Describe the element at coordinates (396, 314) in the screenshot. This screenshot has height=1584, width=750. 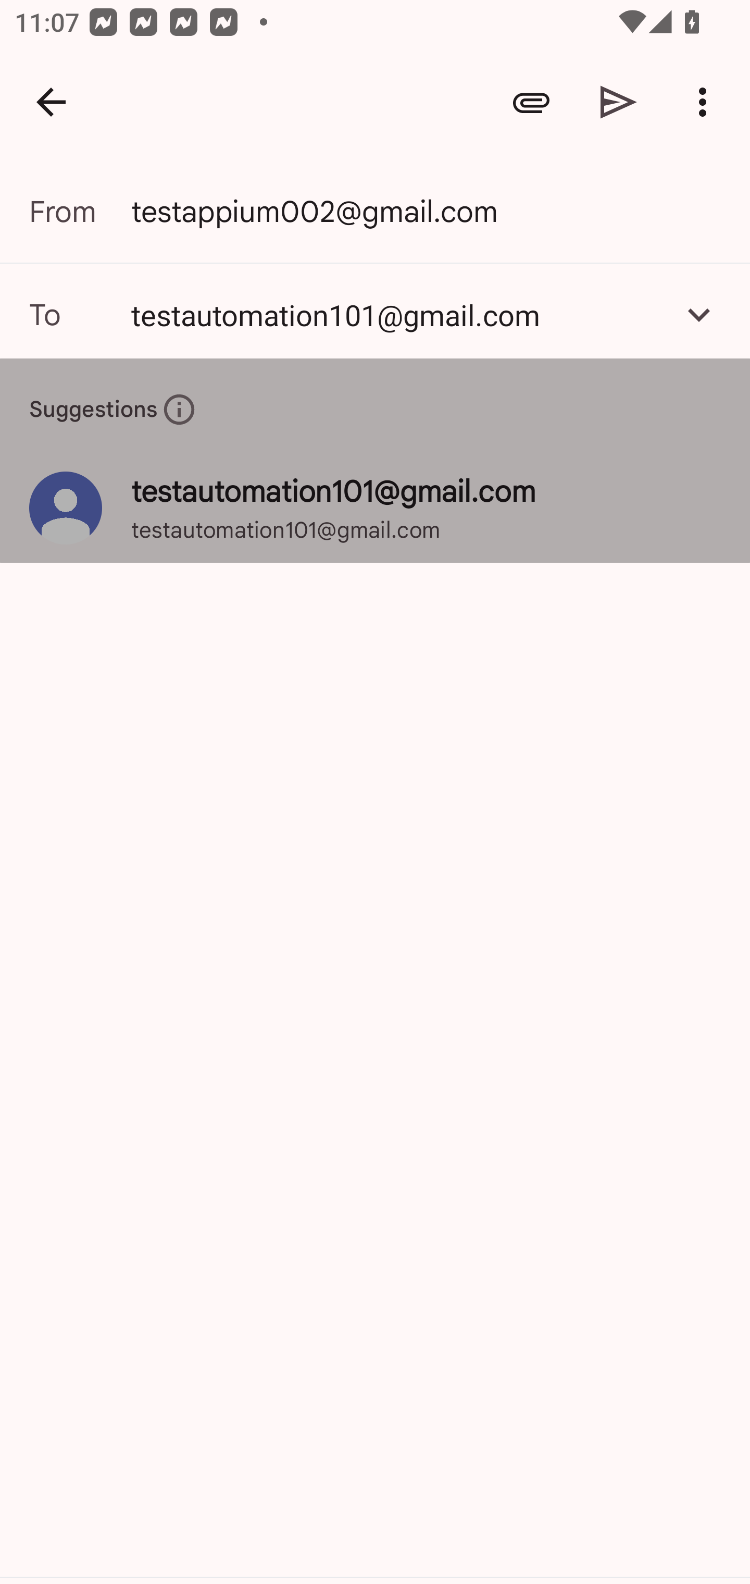
I see `testautomation101@gmail.com` at that location.